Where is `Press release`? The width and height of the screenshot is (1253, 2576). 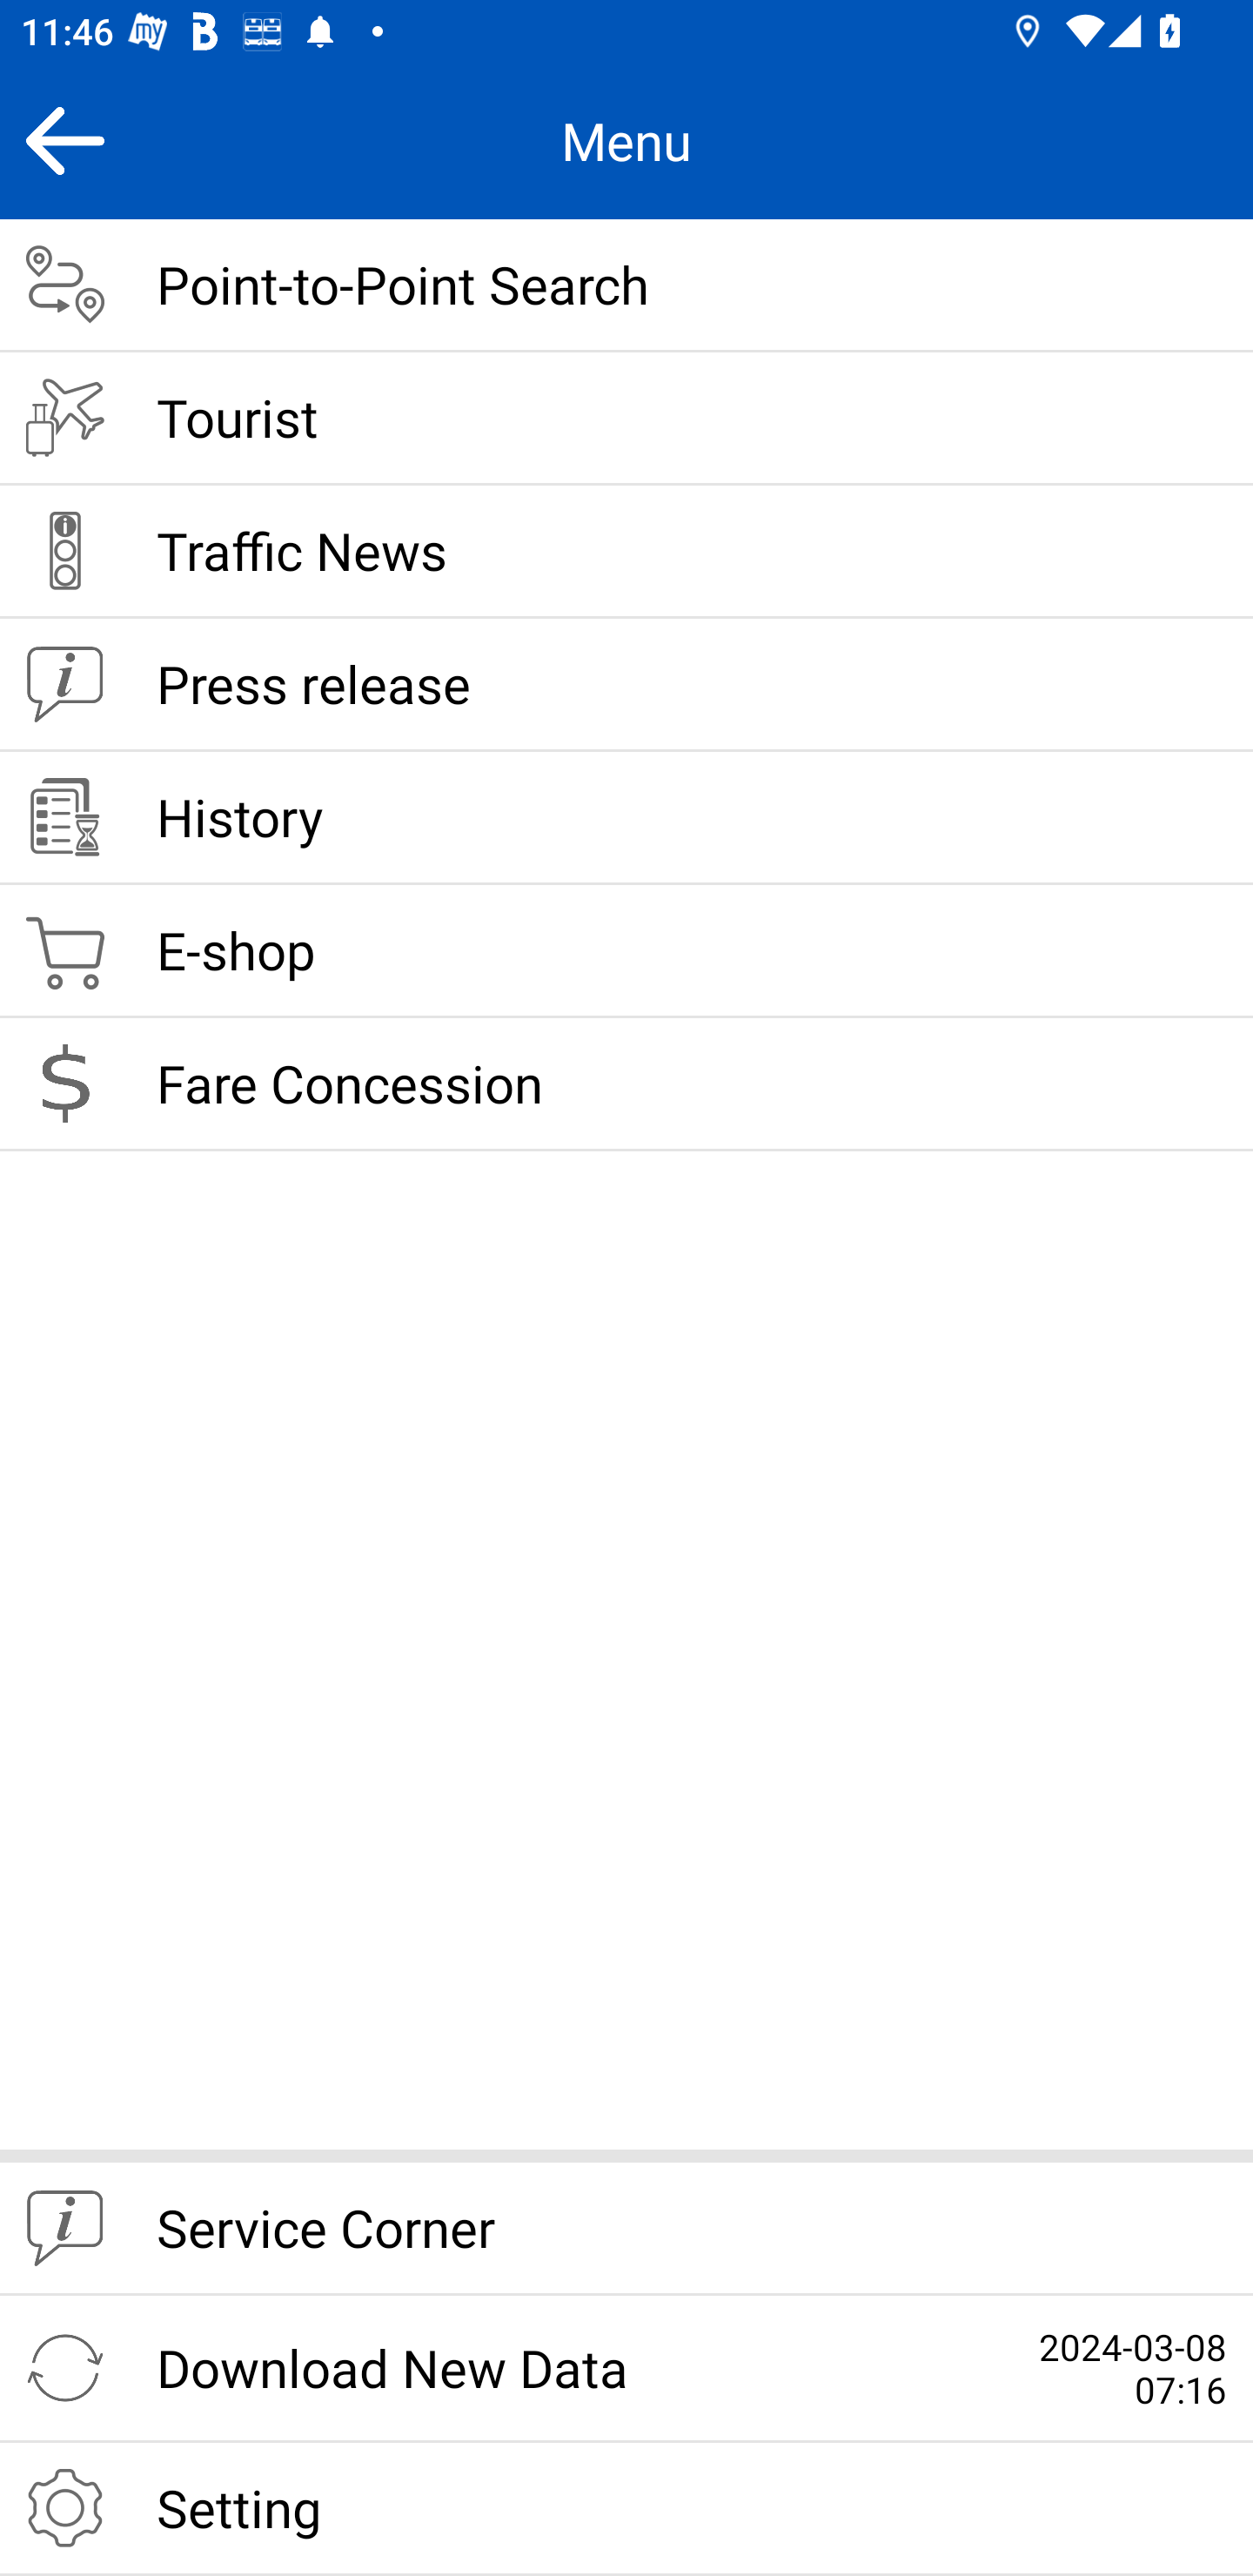 Press release is located at coordinates (626, 685).